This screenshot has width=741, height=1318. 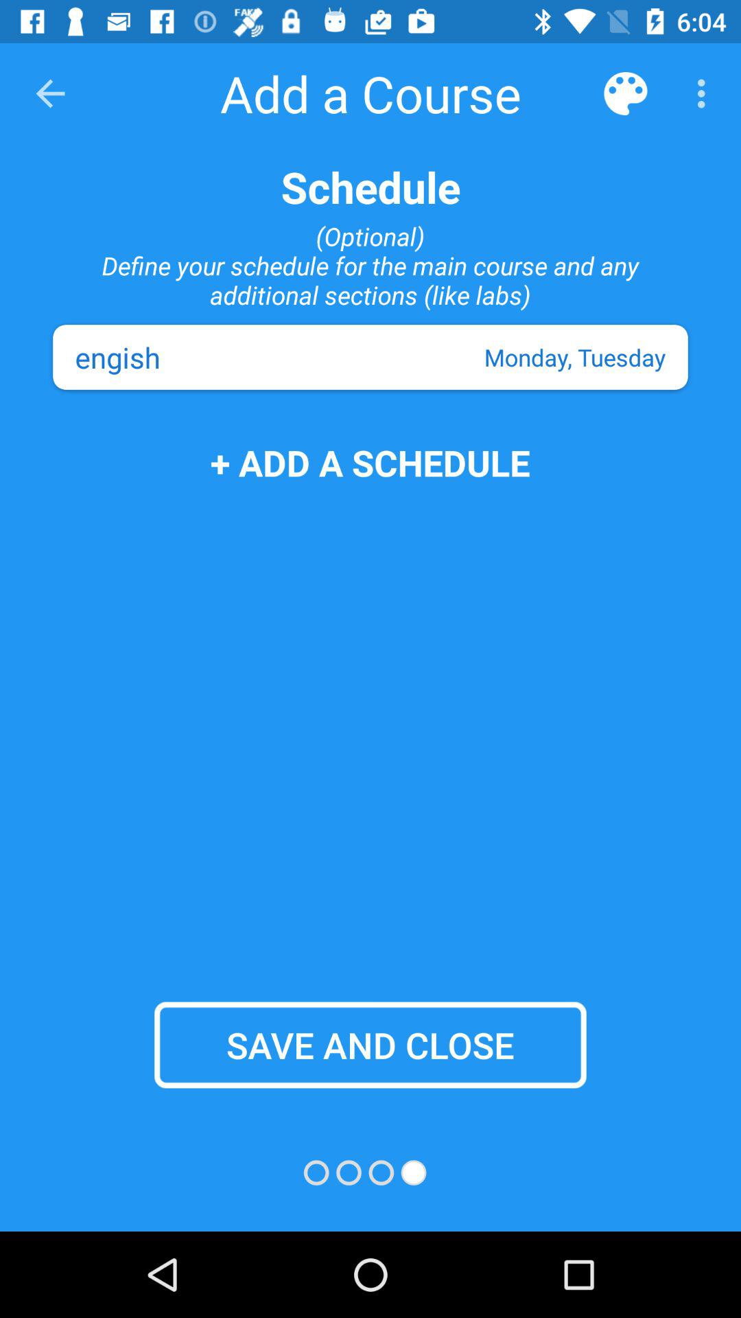 What do you see at coordinates (370, 1045) in the screenshot?
I see `click save and close item` at bounding box center [370, 1045].